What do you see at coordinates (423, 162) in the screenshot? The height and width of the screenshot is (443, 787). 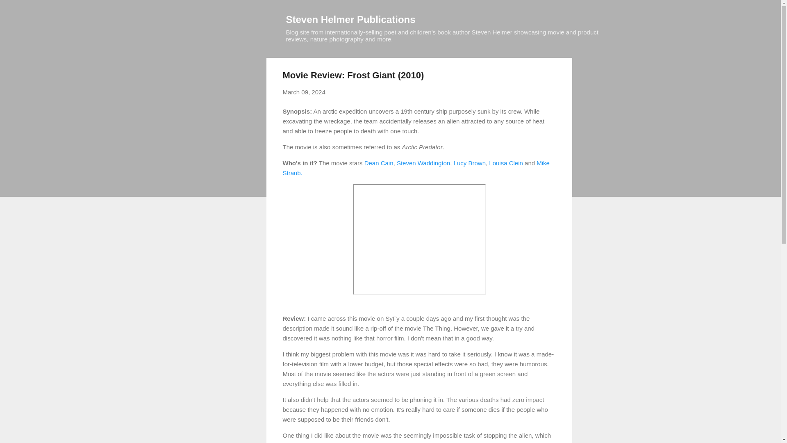 I see `Steven Waddington` at bounding box center [423, 162].